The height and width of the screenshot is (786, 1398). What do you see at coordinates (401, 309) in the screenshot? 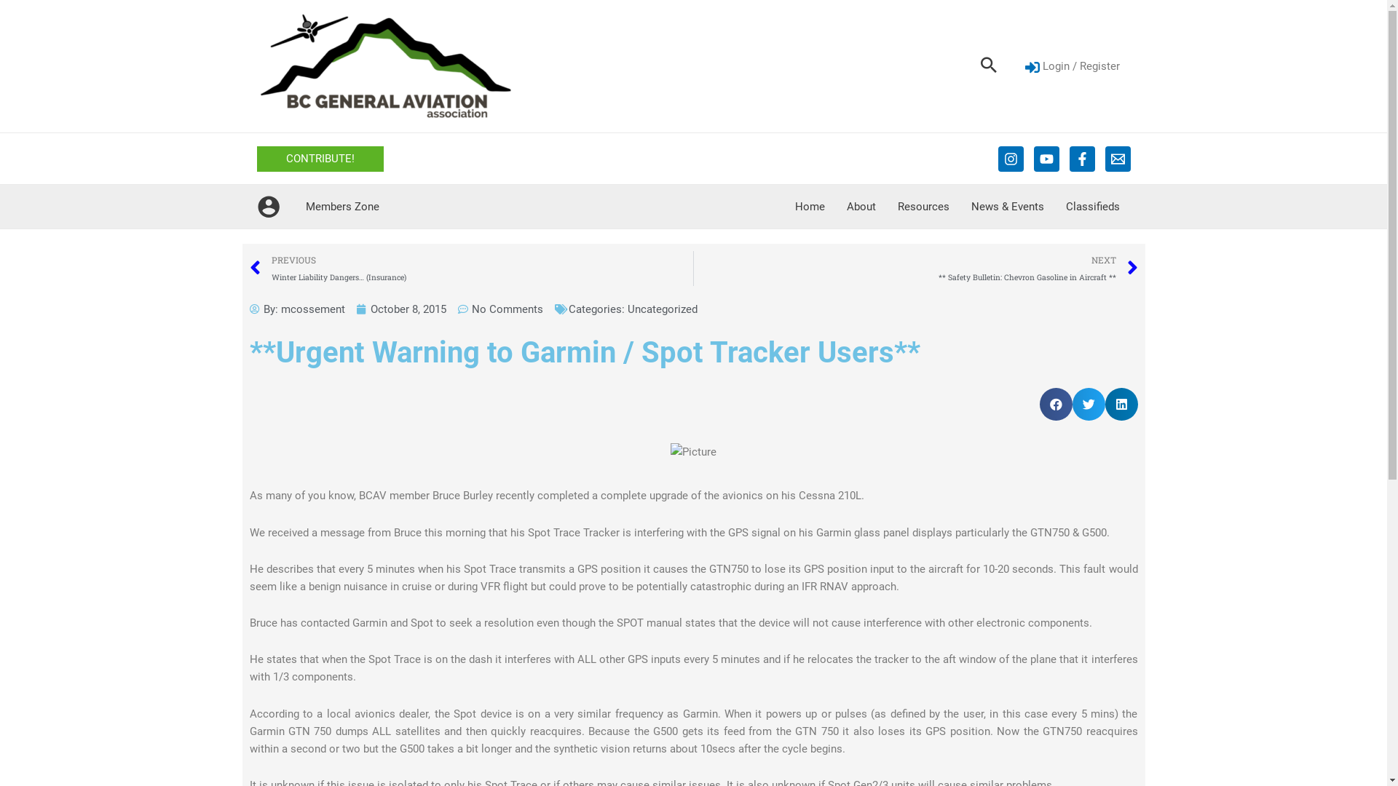
I see `October 8, 2015` at bounding box center [401, 309].